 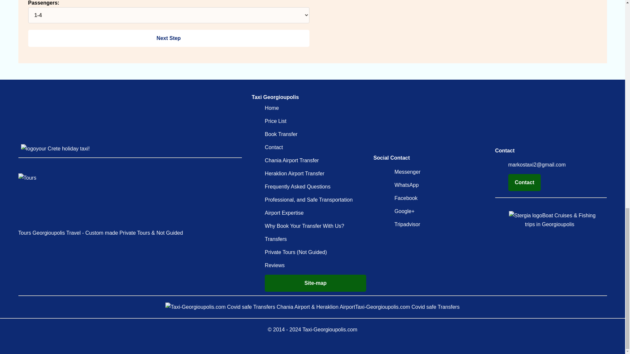 I want to click on Frequently Asked Questions, so click(x=297, y=186).